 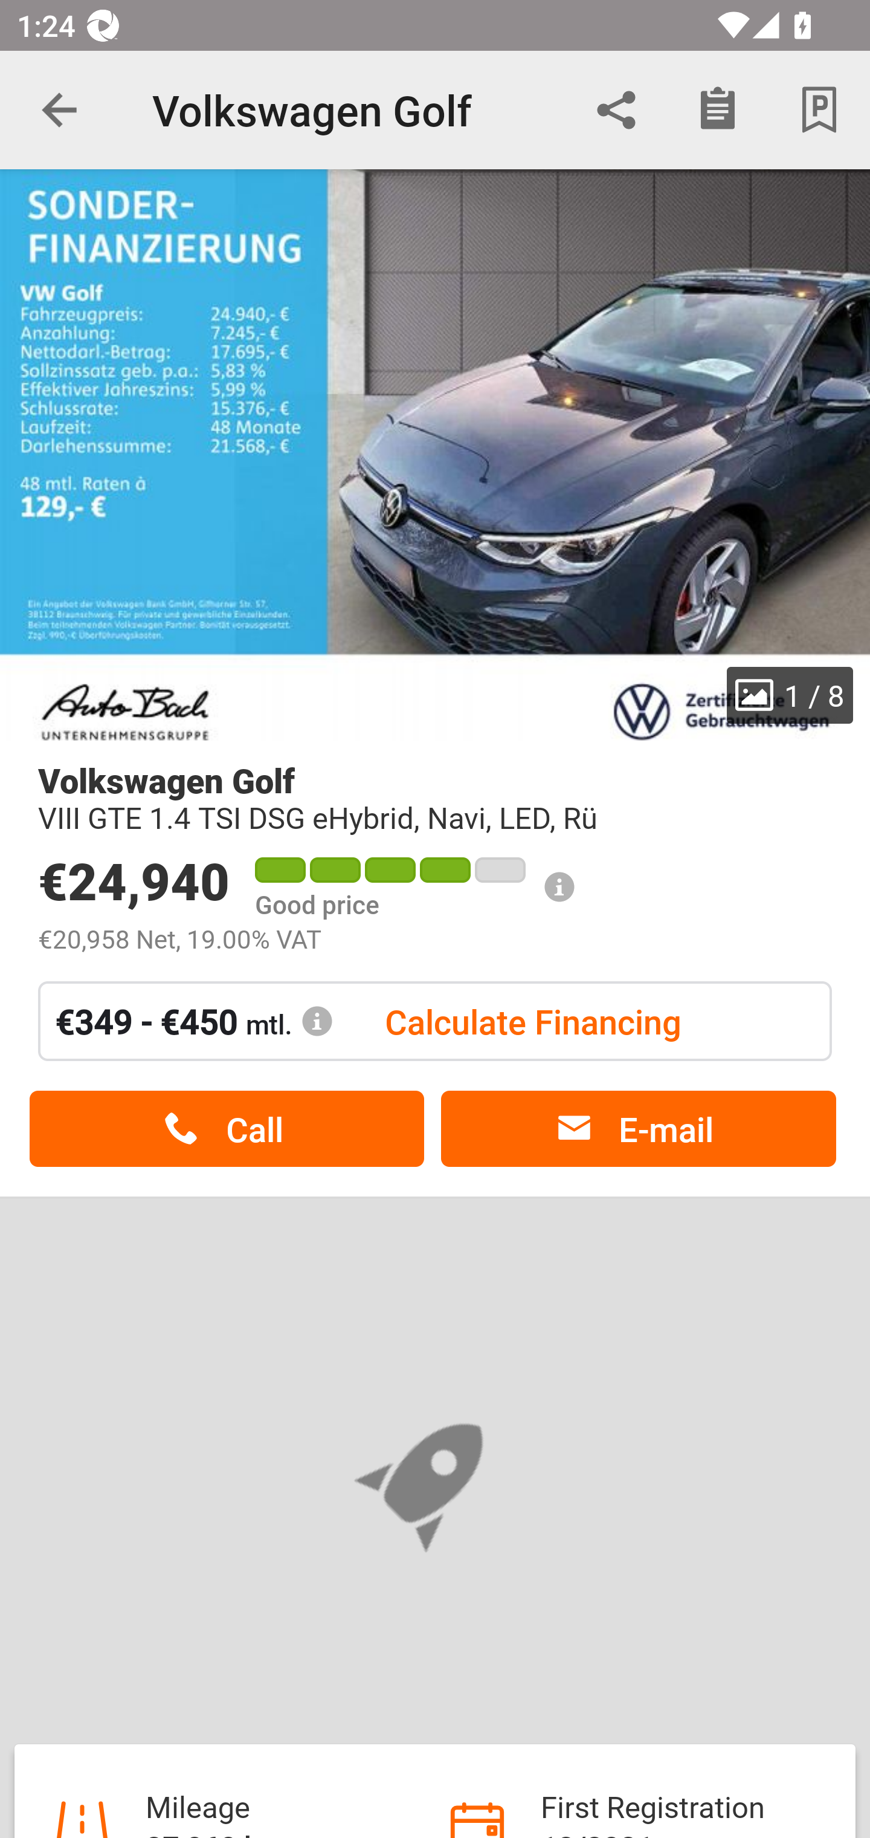 I want to click on €349 - €450 mtl., so click(x=194, y=1021).